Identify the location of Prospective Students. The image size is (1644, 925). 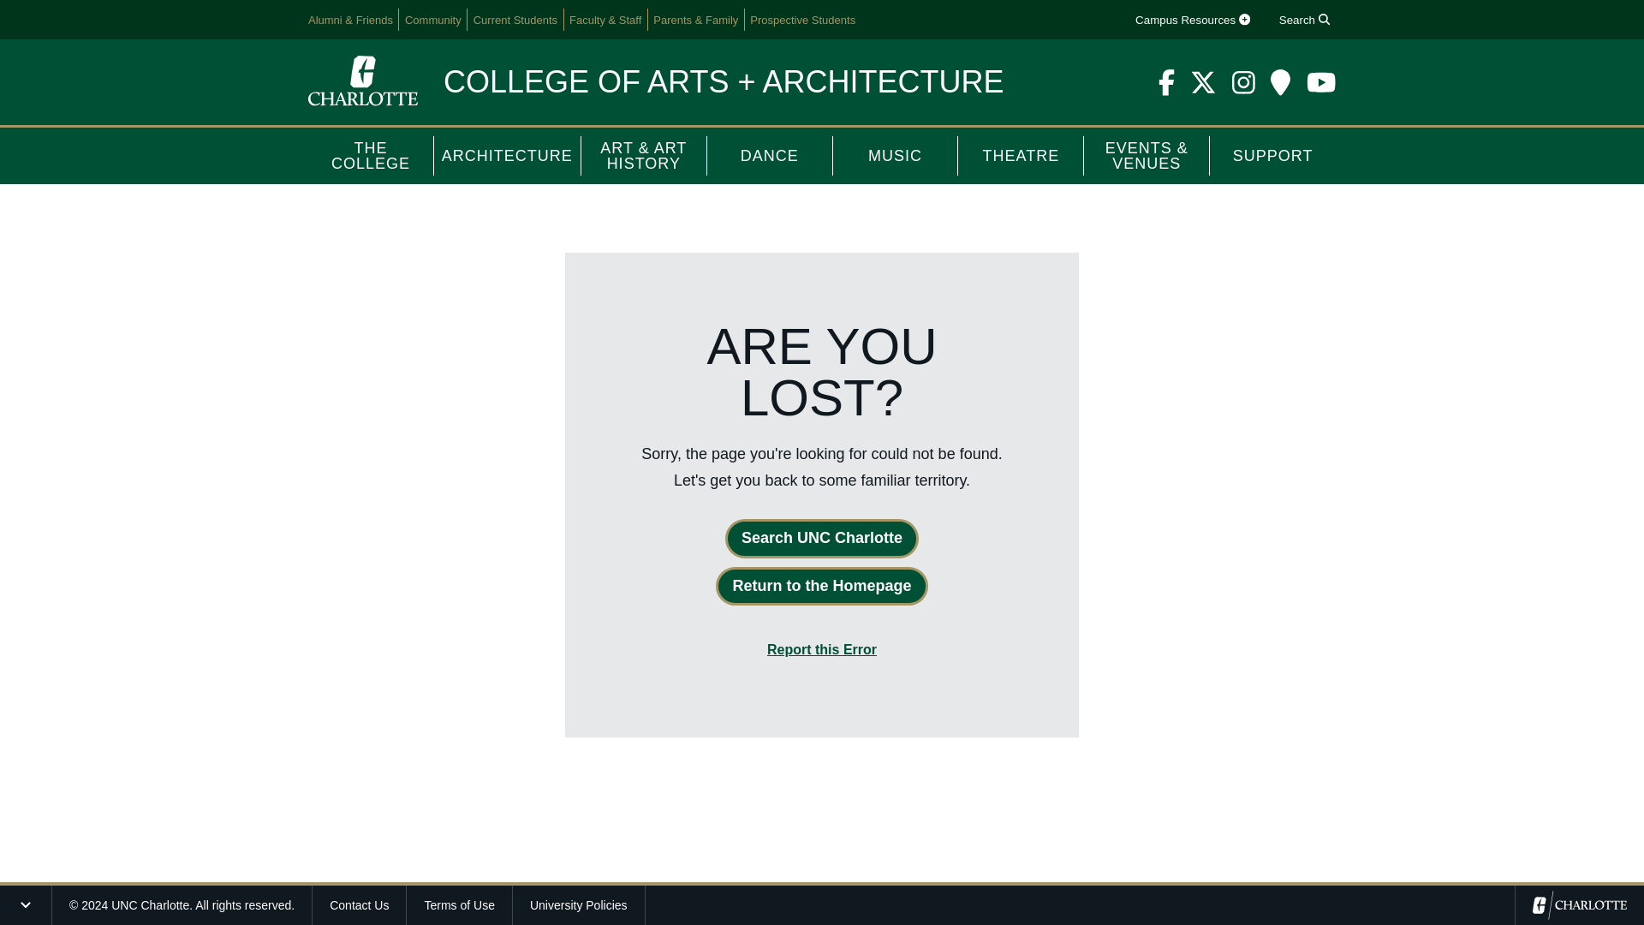
(803, 19).